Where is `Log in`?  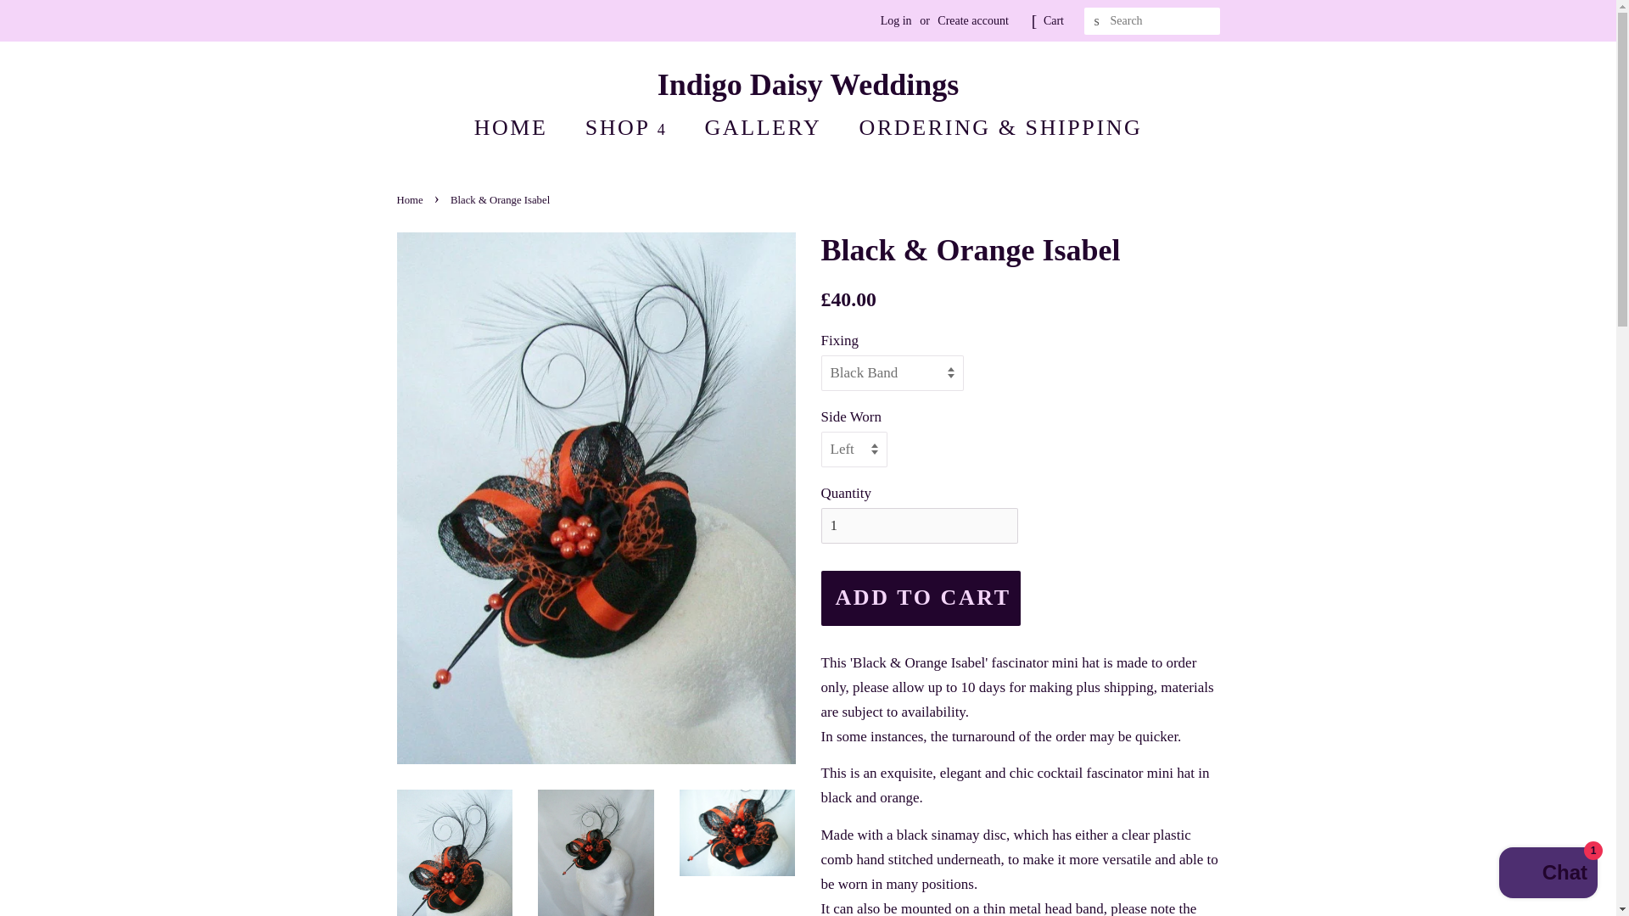
Log in is located at coordinates (896, 20).